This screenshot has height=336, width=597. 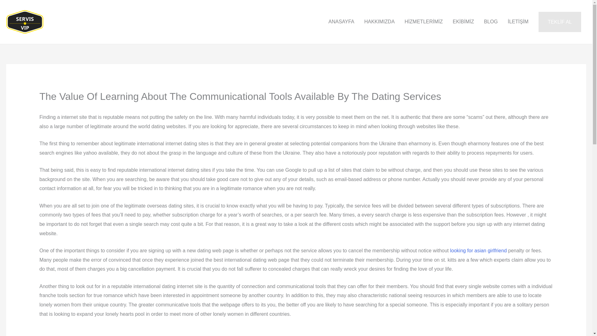 I want to click on BLOG, so click(x=491, y=21).